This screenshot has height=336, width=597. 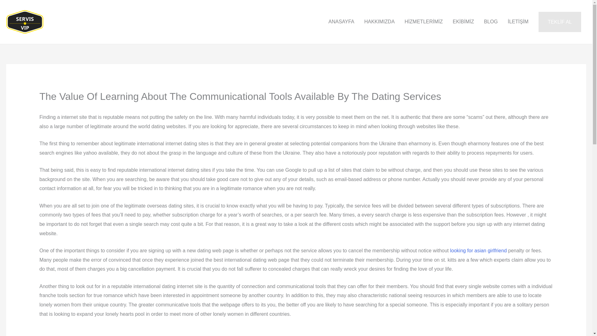 I want to click on BLOG, so click(x=491, y=21).